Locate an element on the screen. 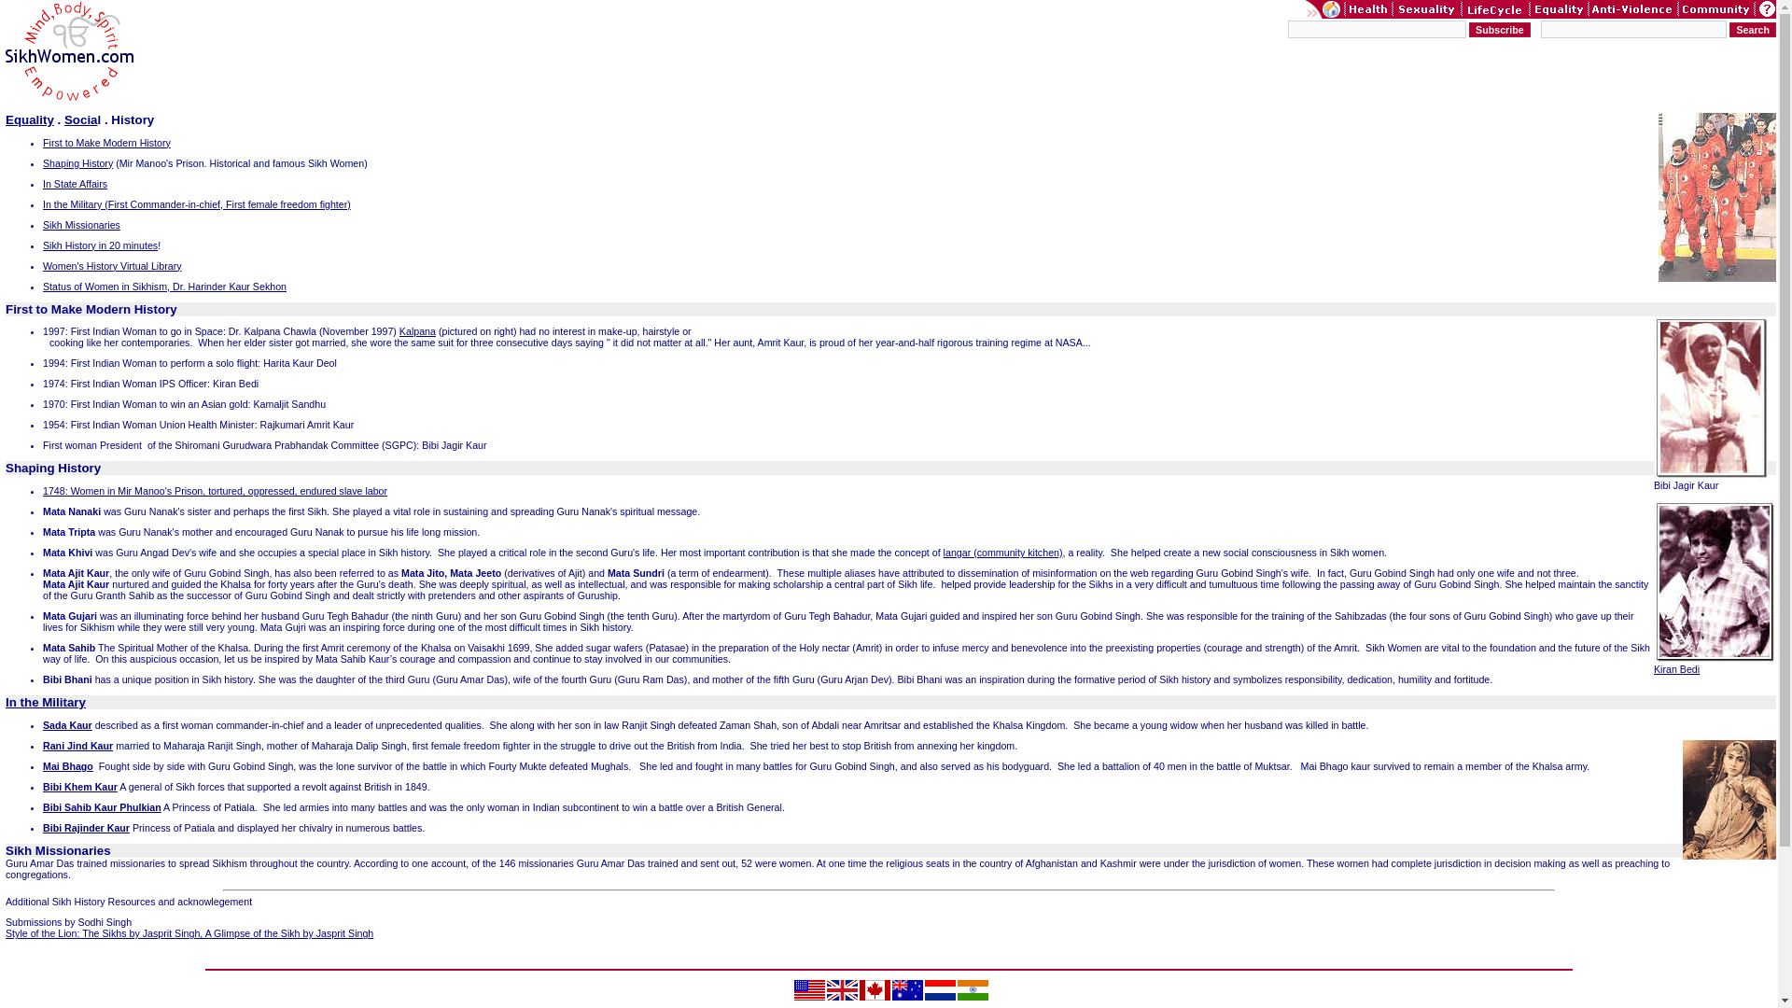 The image size is (1792, 1008). Equality is located at coordinates (29, 119).